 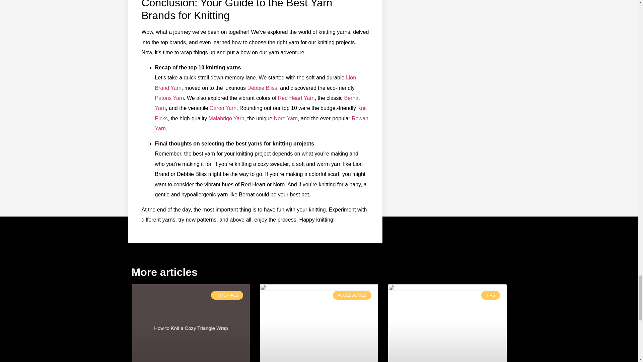 What do you see at coordinates (261, 113) in the screenshot?
I see `Knit Picks` at bounding box center [261, 113].